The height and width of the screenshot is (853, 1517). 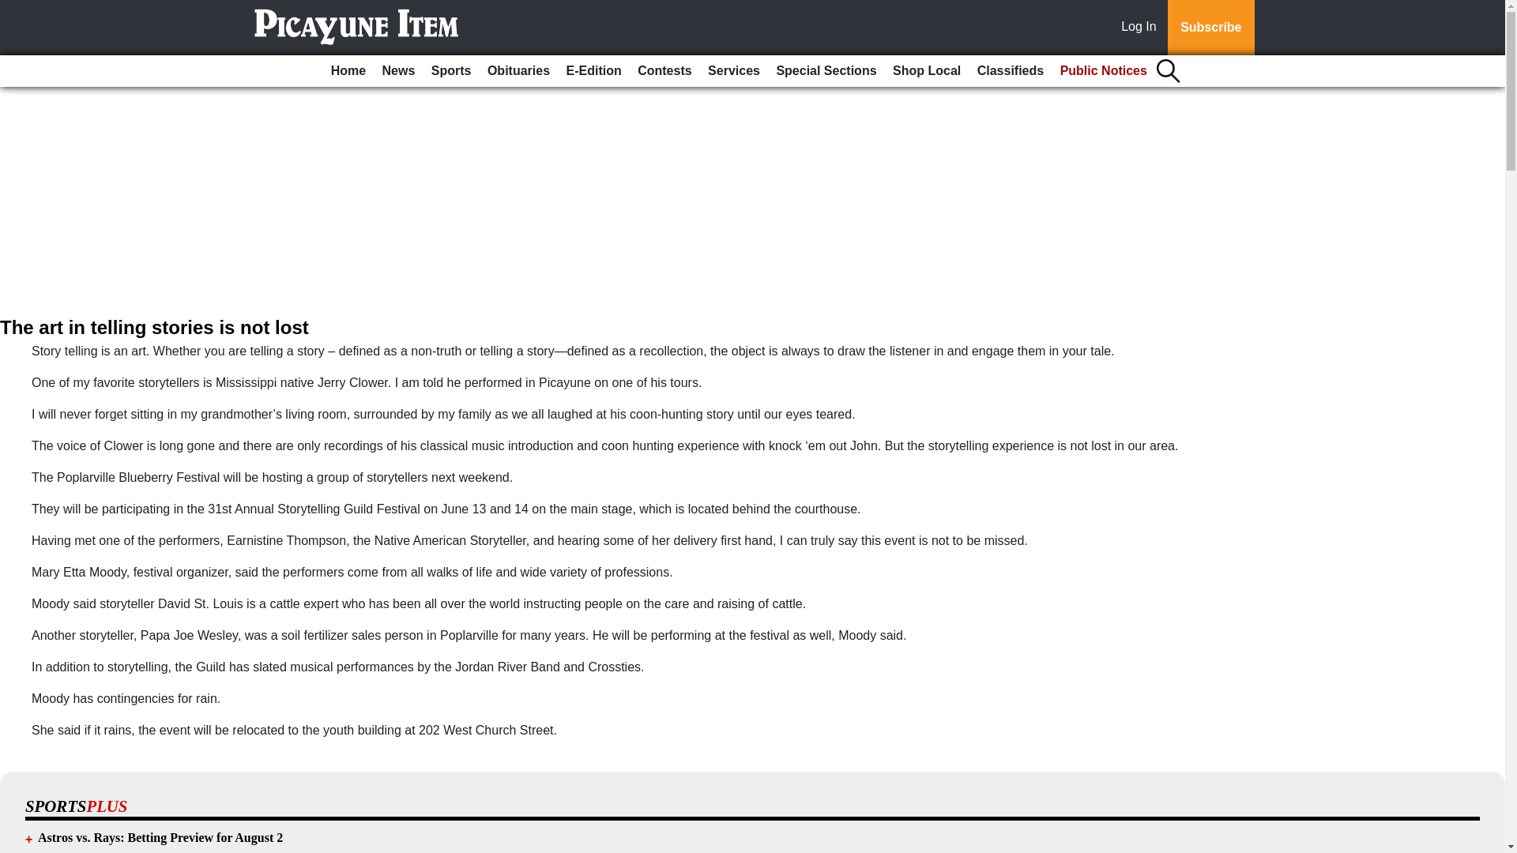 What do you see at coordinates (593, 71) in the screenshot?
I see `E-Edition` at bounding box center [593, 71].